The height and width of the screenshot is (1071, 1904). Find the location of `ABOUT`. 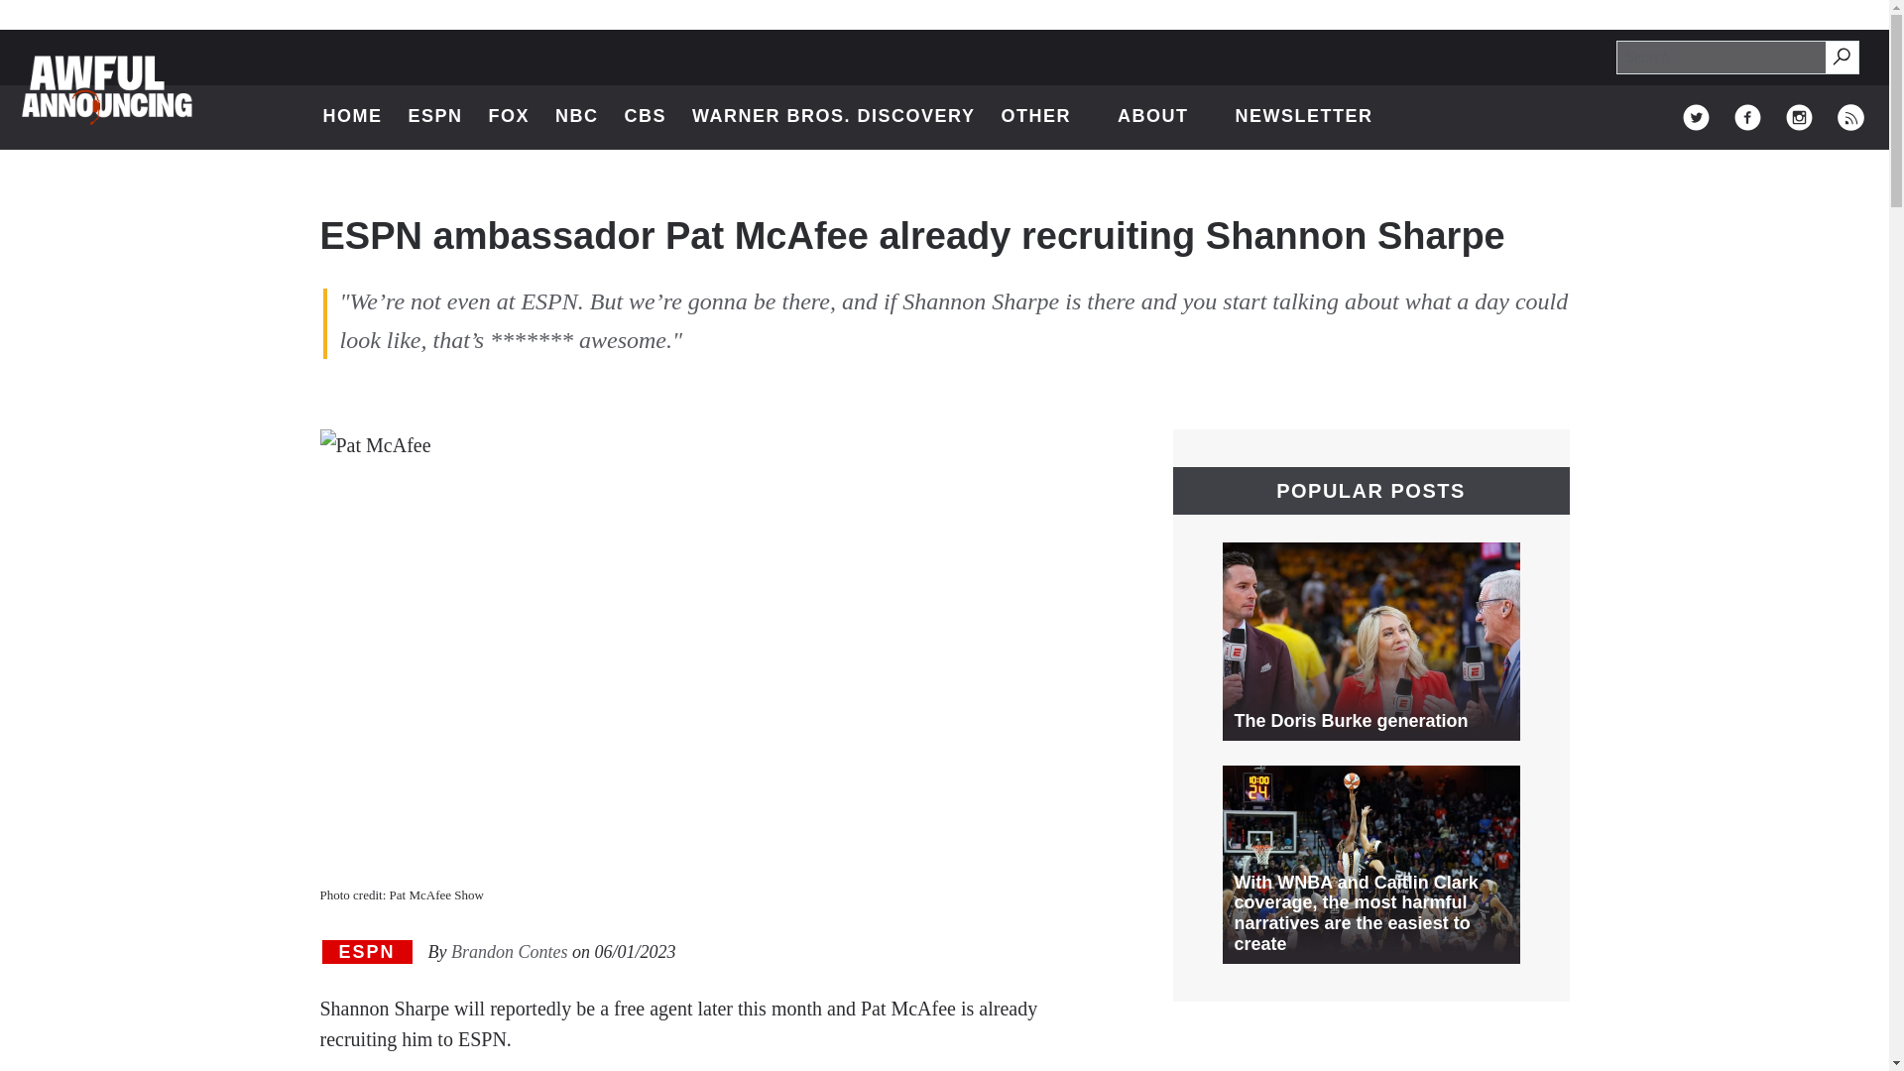

ABOUT is located at coordinates (1164, 117).